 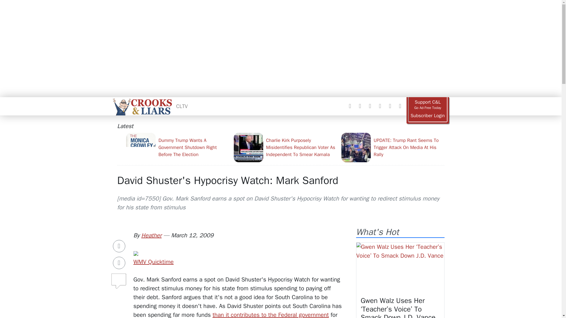 What do you see at coordinates (427, 116) in the screenshot?
I see `Subscriber Login` at bounding box center [427, 116].